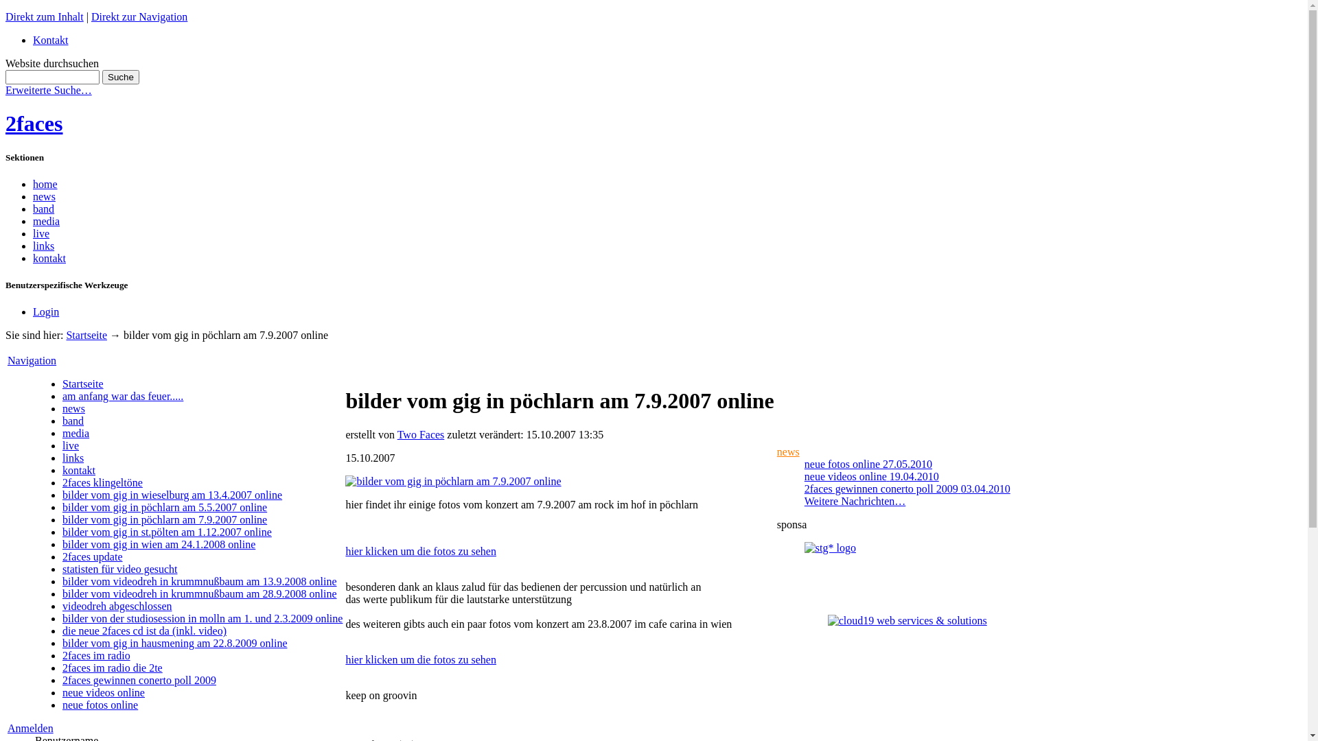 The image size is (1318, 741). Describe the element at coordinates (139, 681) in the screenshot. I see `2faces gewinnen conerto poll 2009` at that location.